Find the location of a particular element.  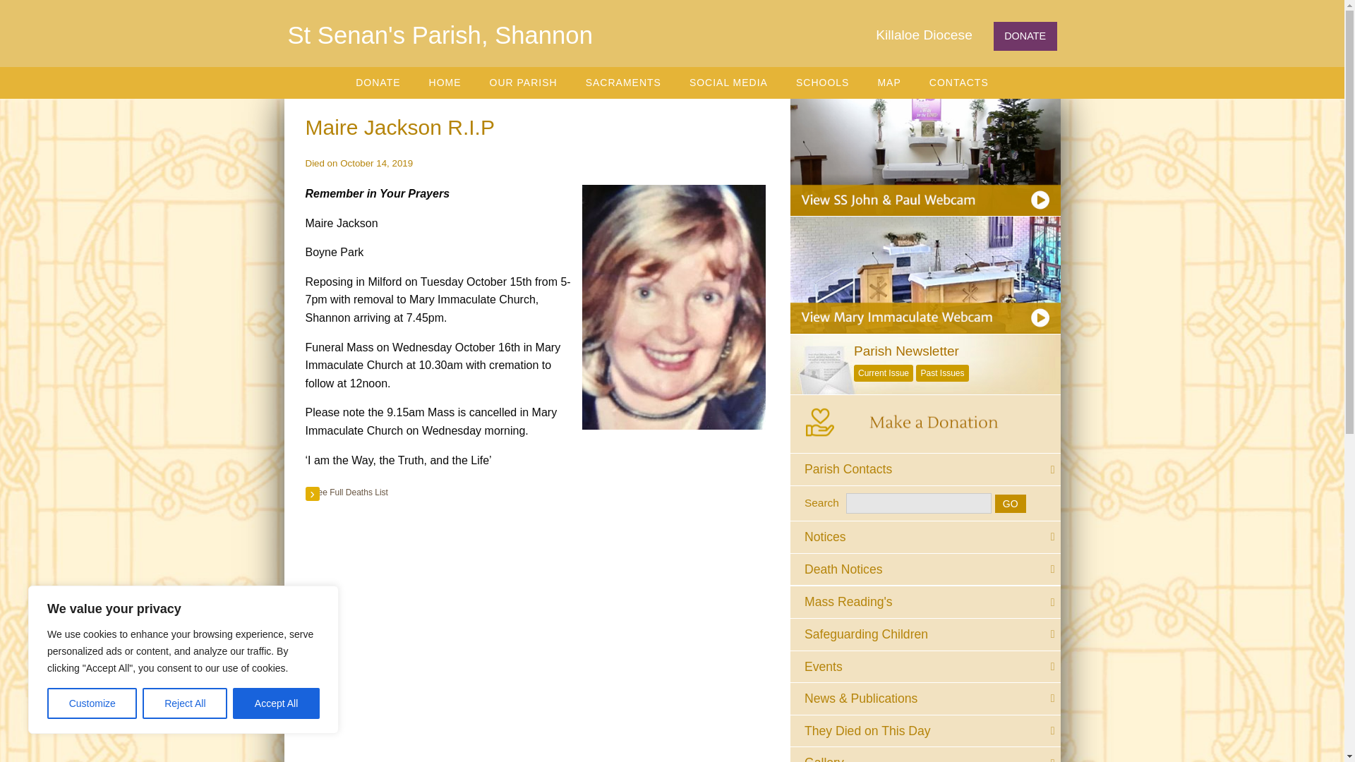

Reject All is located at coordinates (185, 703).